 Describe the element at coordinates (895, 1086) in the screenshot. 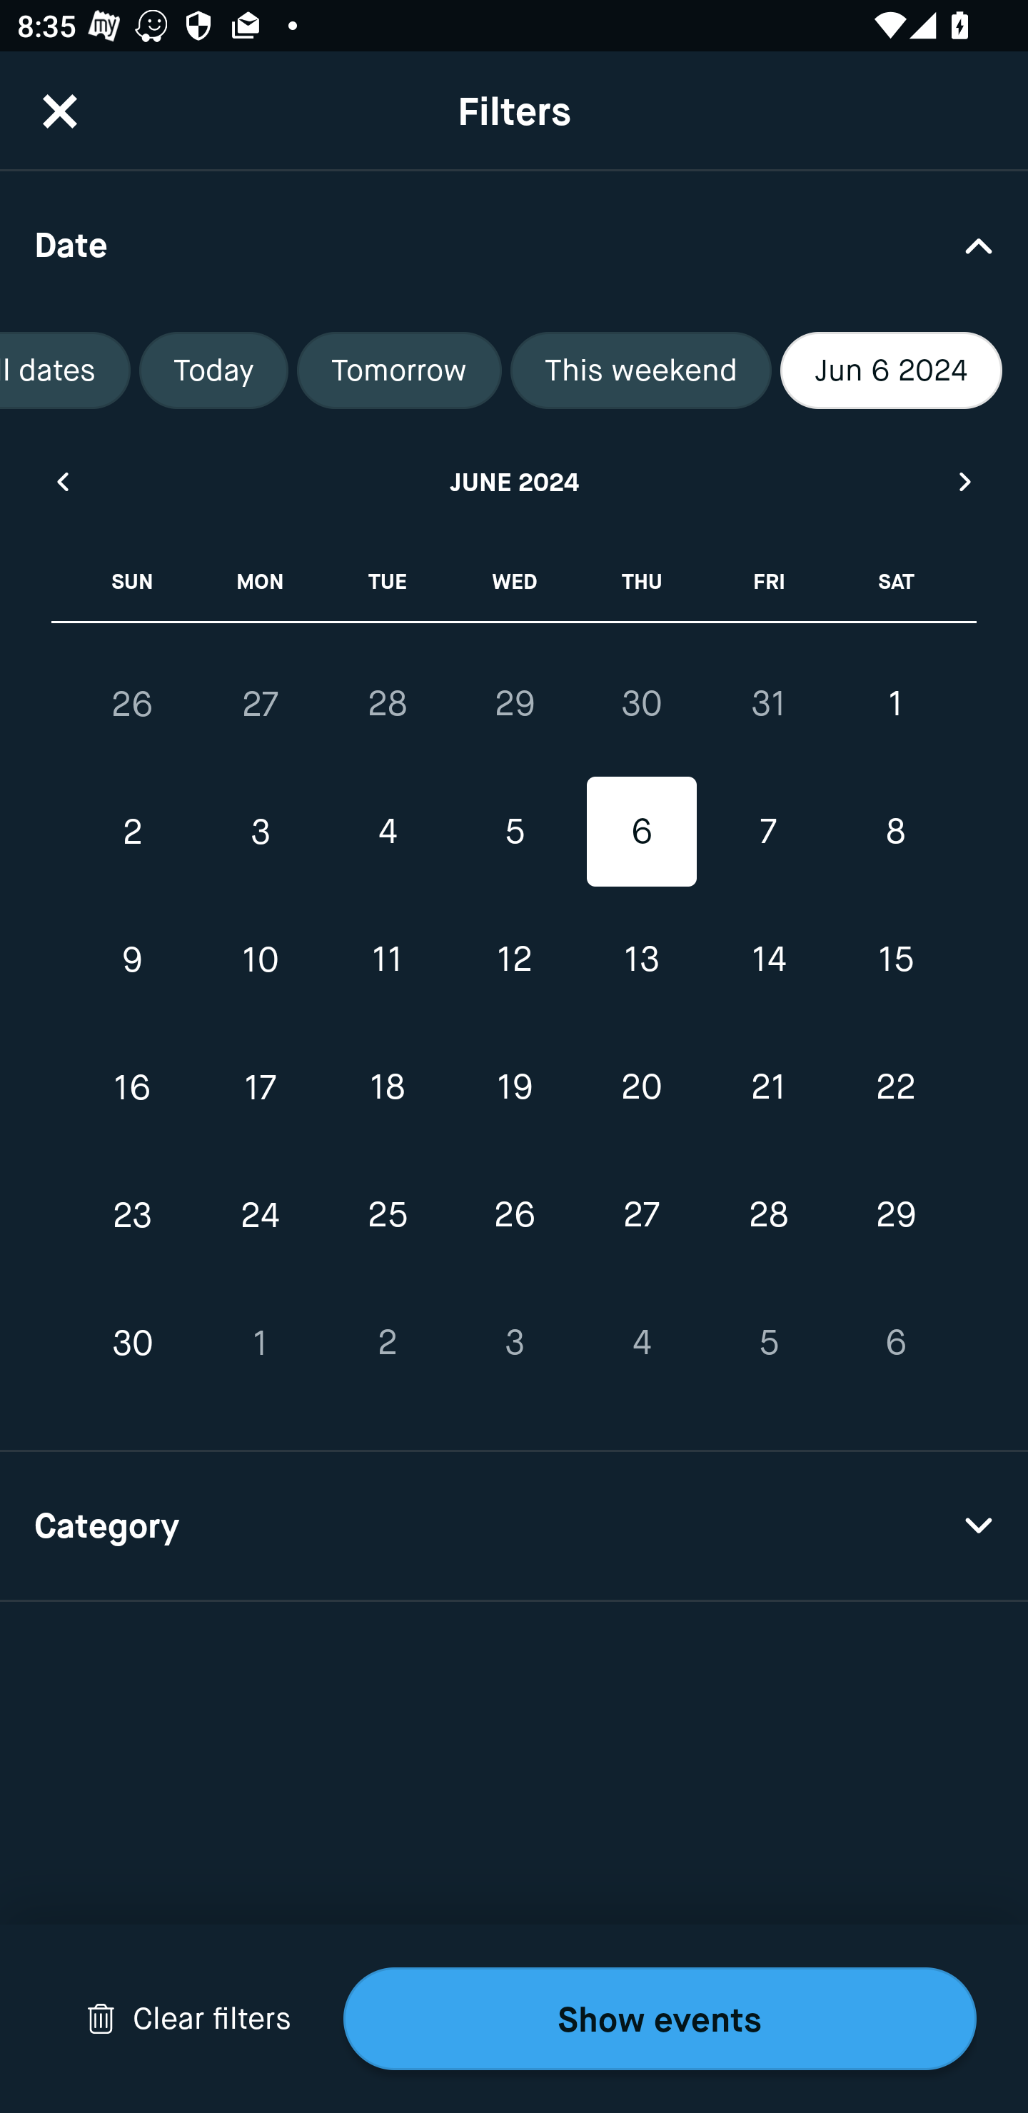

I see `22` at that location.